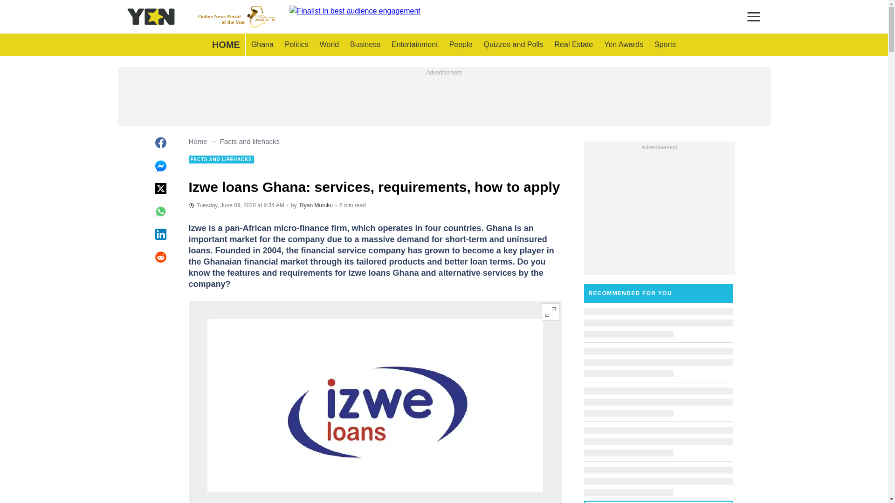  I want to click on World, so click(237, 17).